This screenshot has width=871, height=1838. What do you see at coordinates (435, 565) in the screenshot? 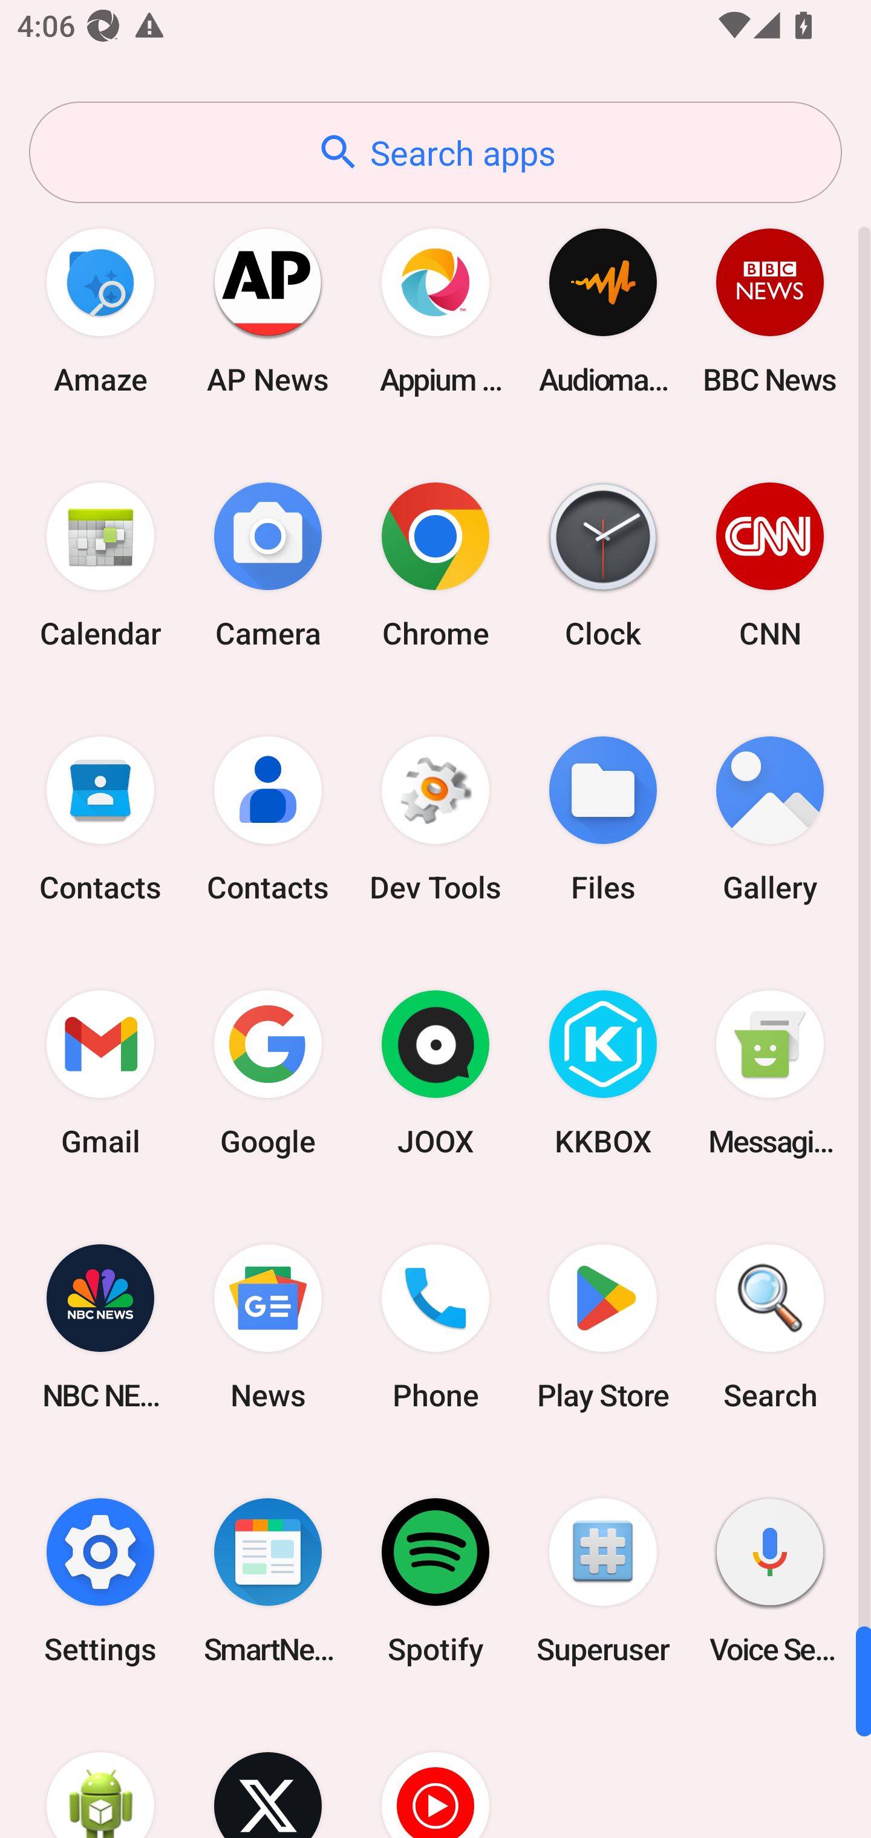
I see `Chrome` at bounding box center [435, 565].